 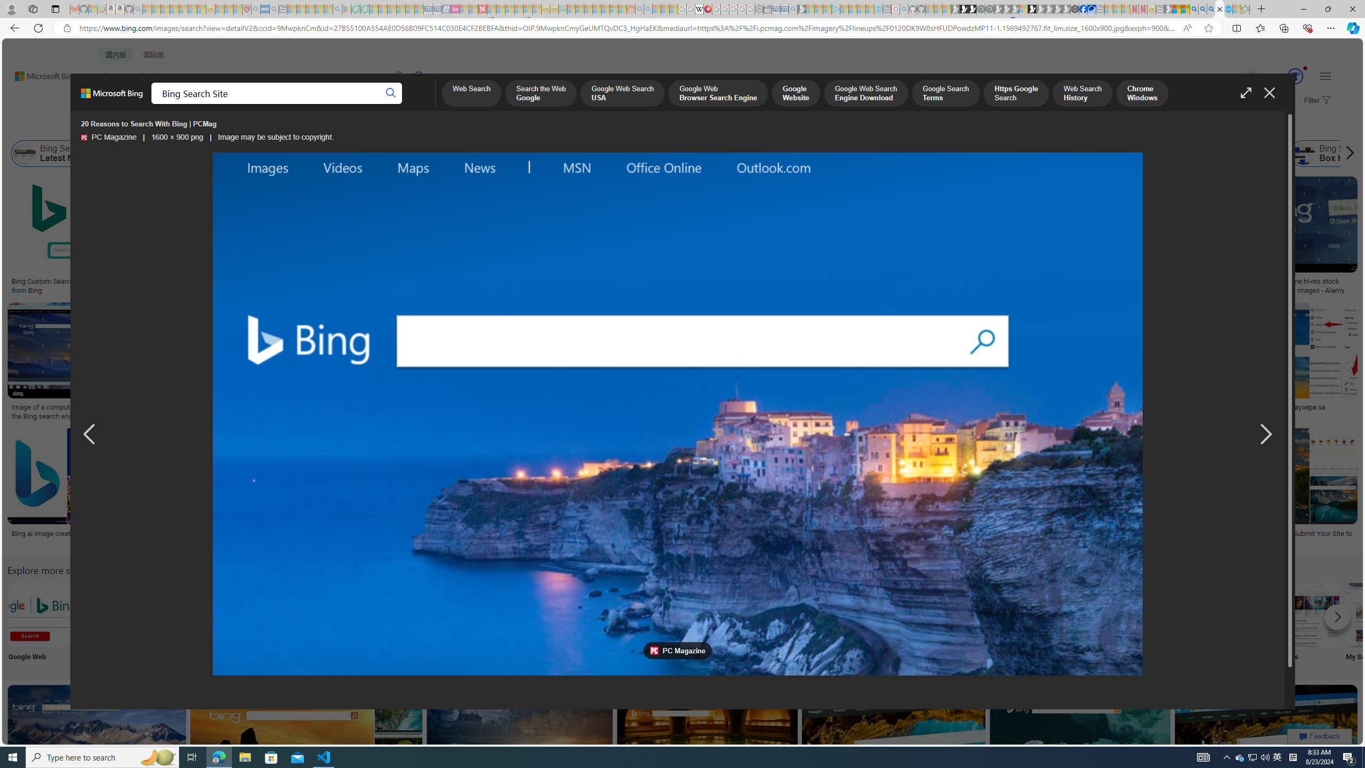 I want to click on Bing Clip ART SEARCH, so click(x=462, y=614).